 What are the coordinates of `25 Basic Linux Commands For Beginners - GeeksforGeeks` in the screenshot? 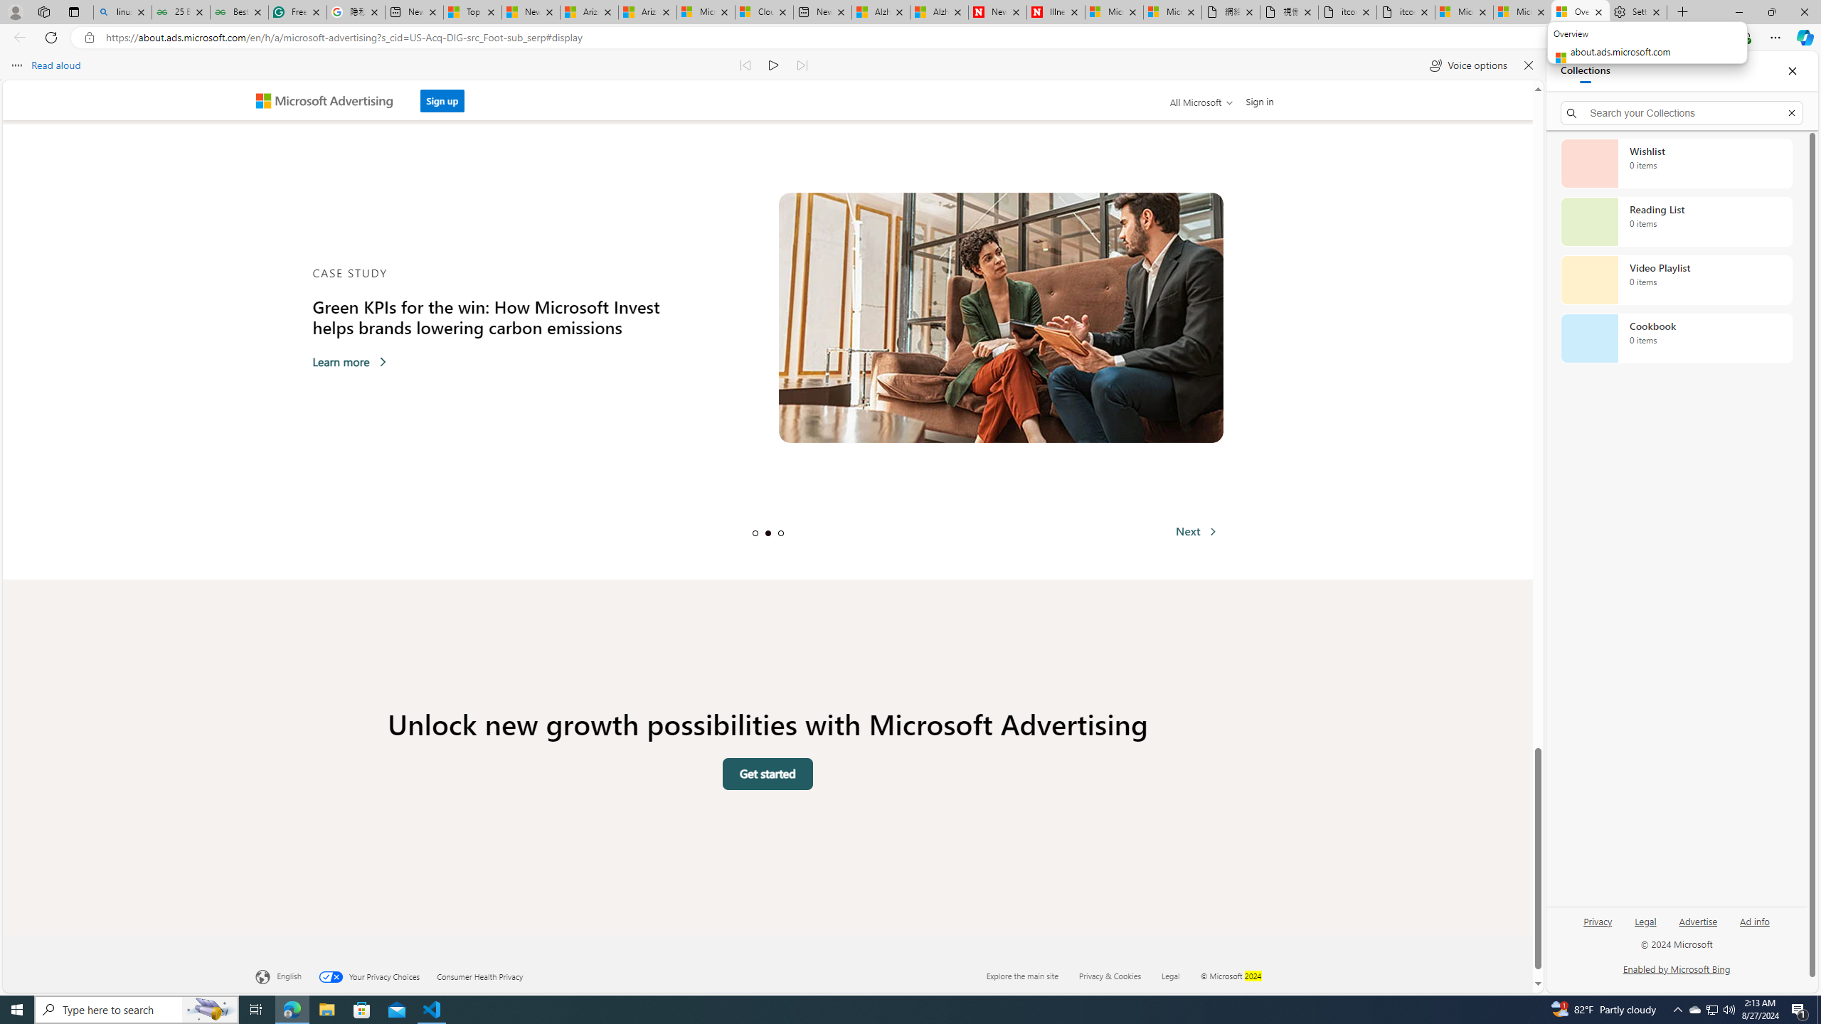 It's located at (181, 12).